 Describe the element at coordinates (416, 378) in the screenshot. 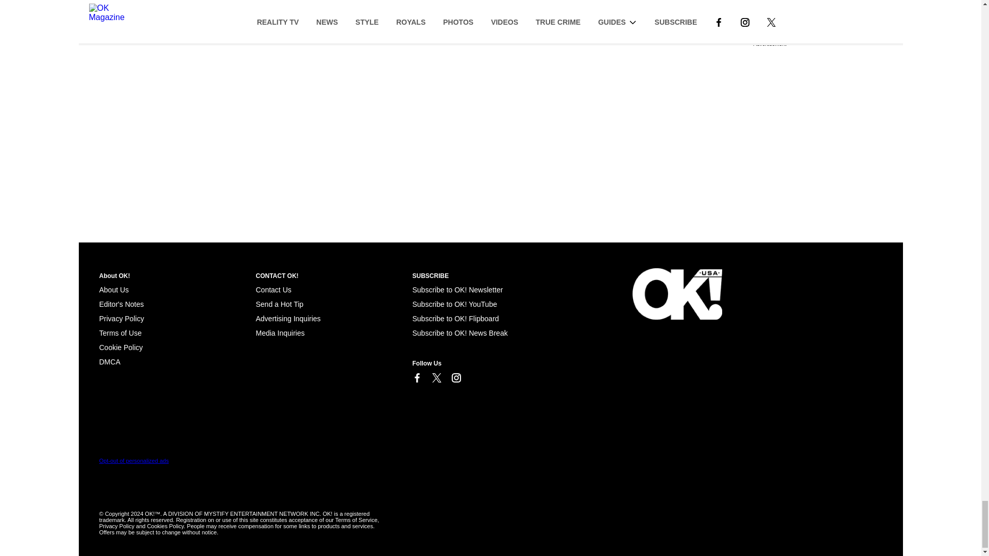

I see `Link to Facebook` at that location.